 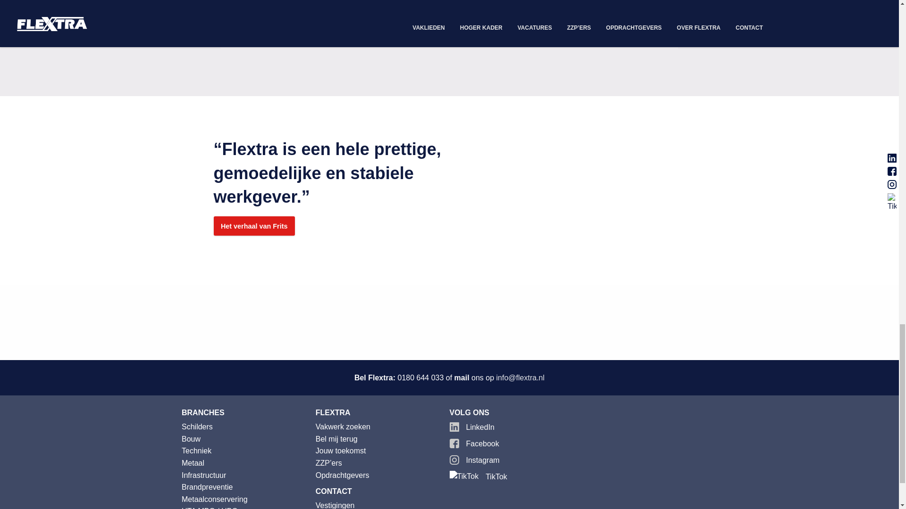 What do you see at coordinates (598, 190) in the screenshot?
I see `Frits testimonial thumb - Flextra` at bounding box center [598, 190].